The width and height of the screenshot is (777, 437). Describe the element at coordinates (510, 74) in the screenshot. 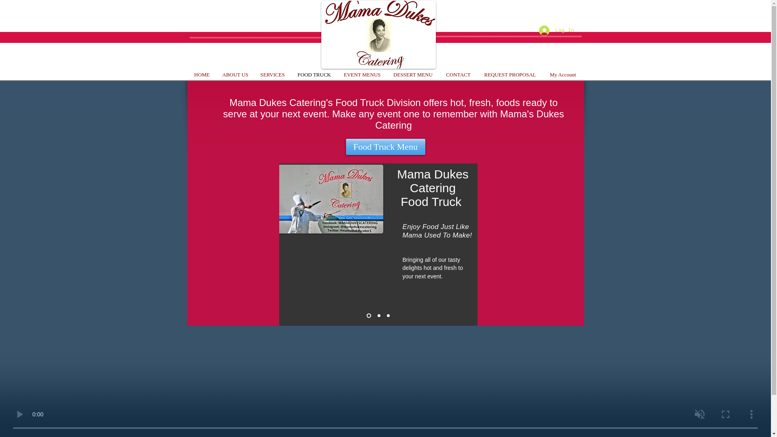

I see `REQUEST PROPOSAL` at that location.